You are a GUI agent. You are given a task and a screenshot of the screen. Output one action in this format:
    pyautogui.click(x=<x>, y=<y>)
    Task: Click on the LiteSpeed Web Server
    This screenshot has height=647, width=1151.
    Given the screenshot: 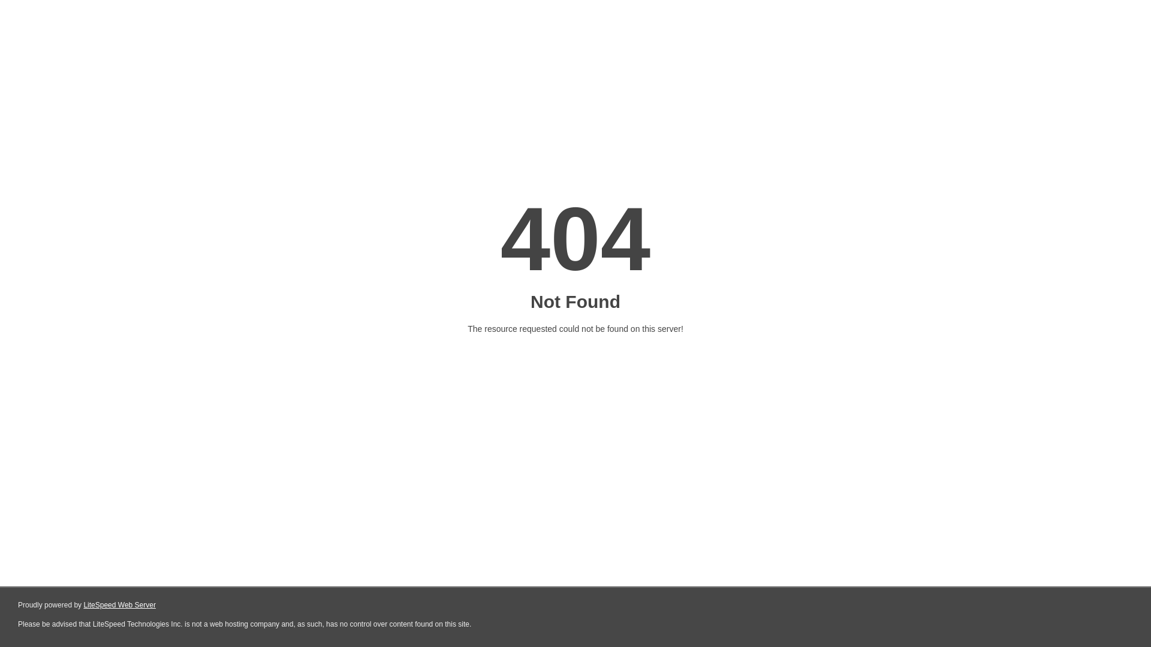 What is the action you would take?
    pyautogui.click(x=120, y=605)
    